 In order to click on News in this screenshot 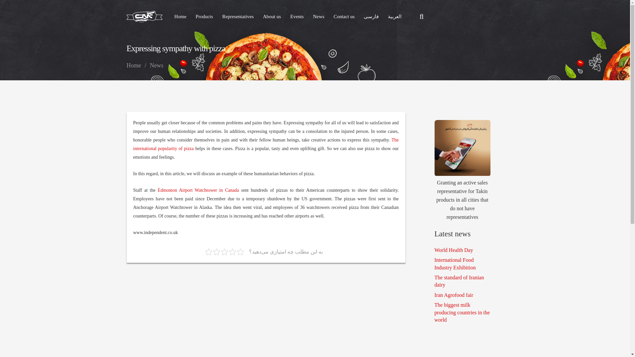, I will do `click(318, 16)`.